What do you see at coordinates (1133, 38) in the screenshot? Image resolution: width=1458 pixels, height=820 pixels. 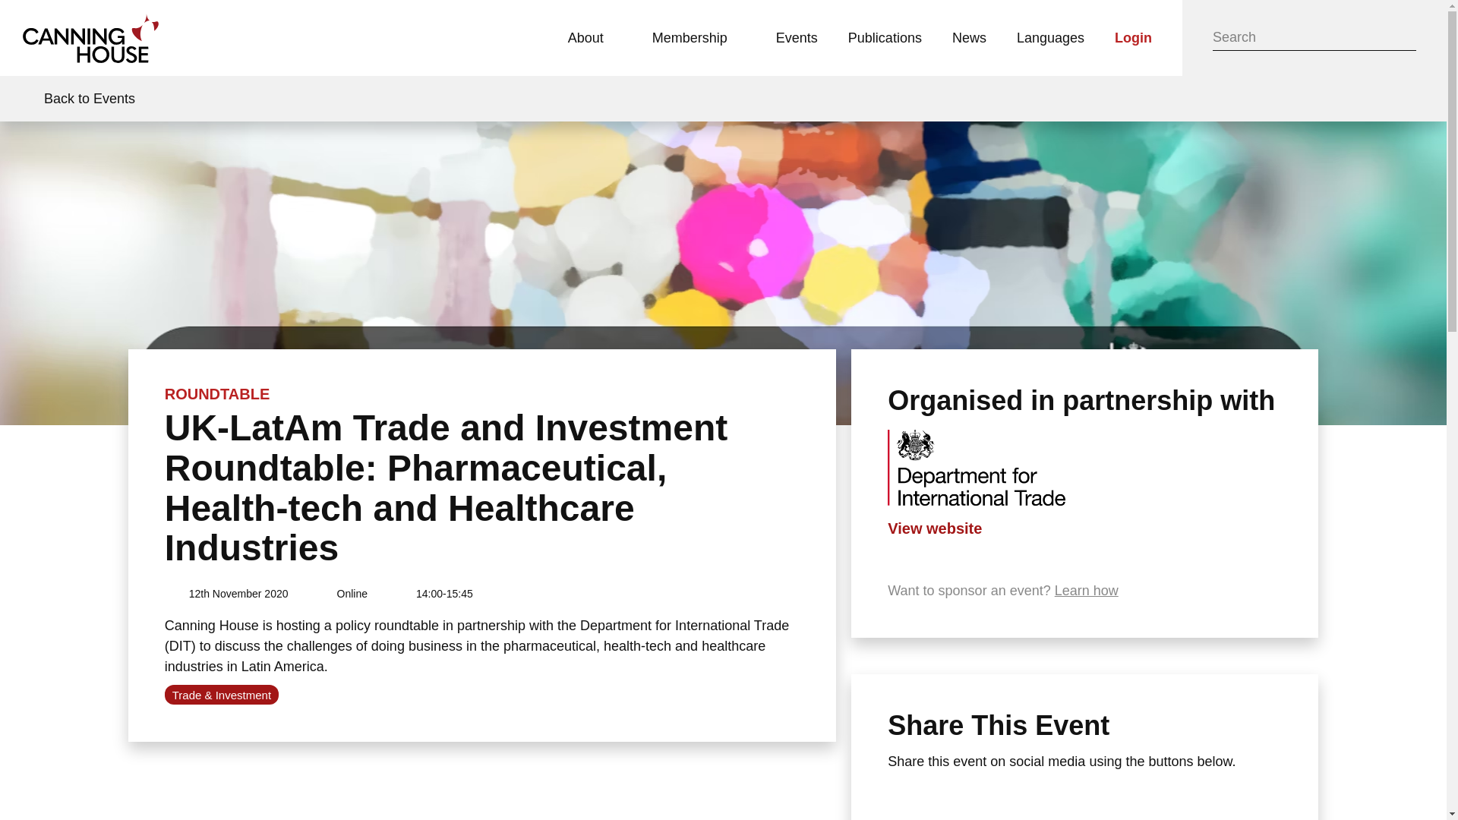 I see `Login` at bounding box center [1133, 38].